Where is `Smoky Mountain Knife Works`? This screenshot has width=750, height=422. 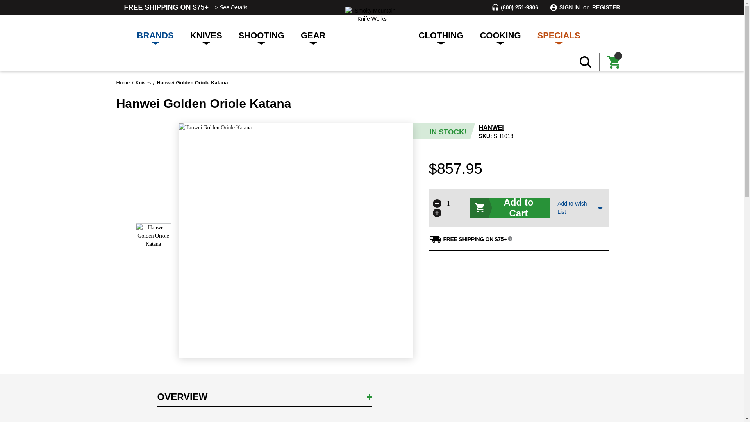
Smoky Mountain Knife Works is located at coordinates (372, 15).